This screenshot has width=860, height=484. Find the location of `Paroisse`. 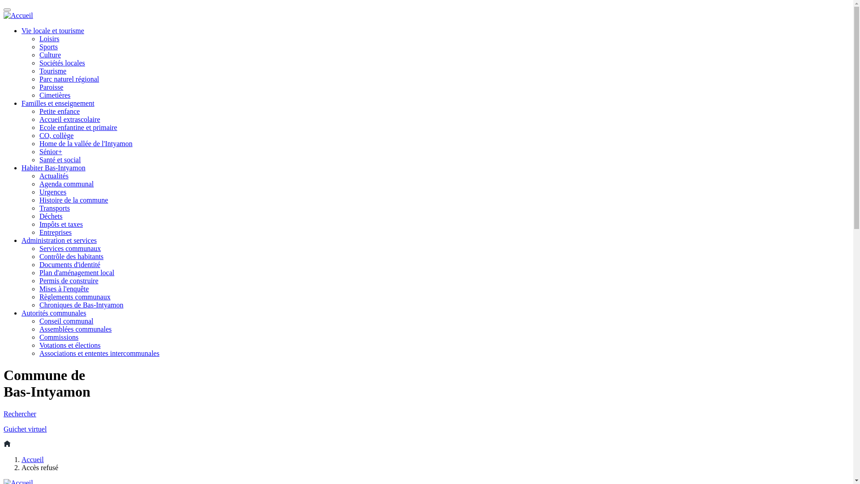

Paroisse is located at coordinates (51, 87).